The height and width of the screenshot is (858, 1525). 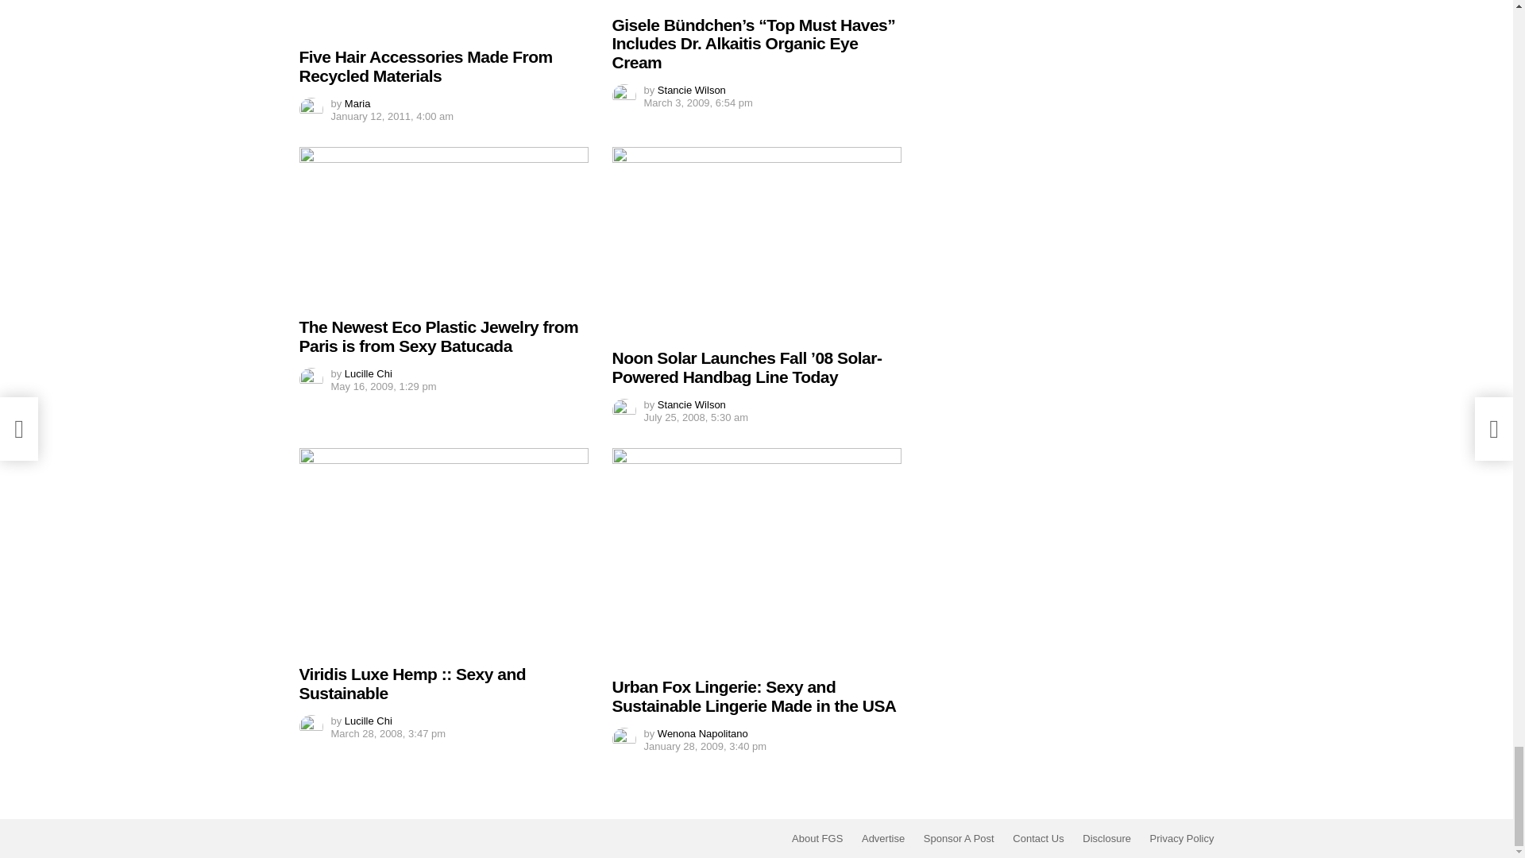 I want to click on Posts by Stancie Wilson, so click(x=691, y=405).